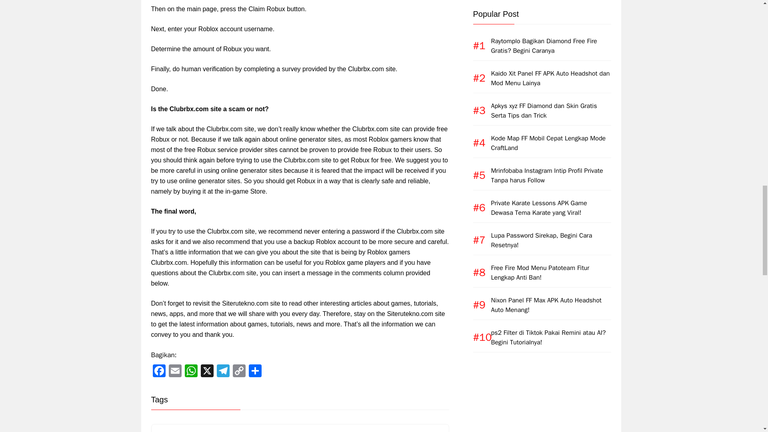 The width and height of the screenshot is (768, 432). I want to click on Email, so click(175, 372).